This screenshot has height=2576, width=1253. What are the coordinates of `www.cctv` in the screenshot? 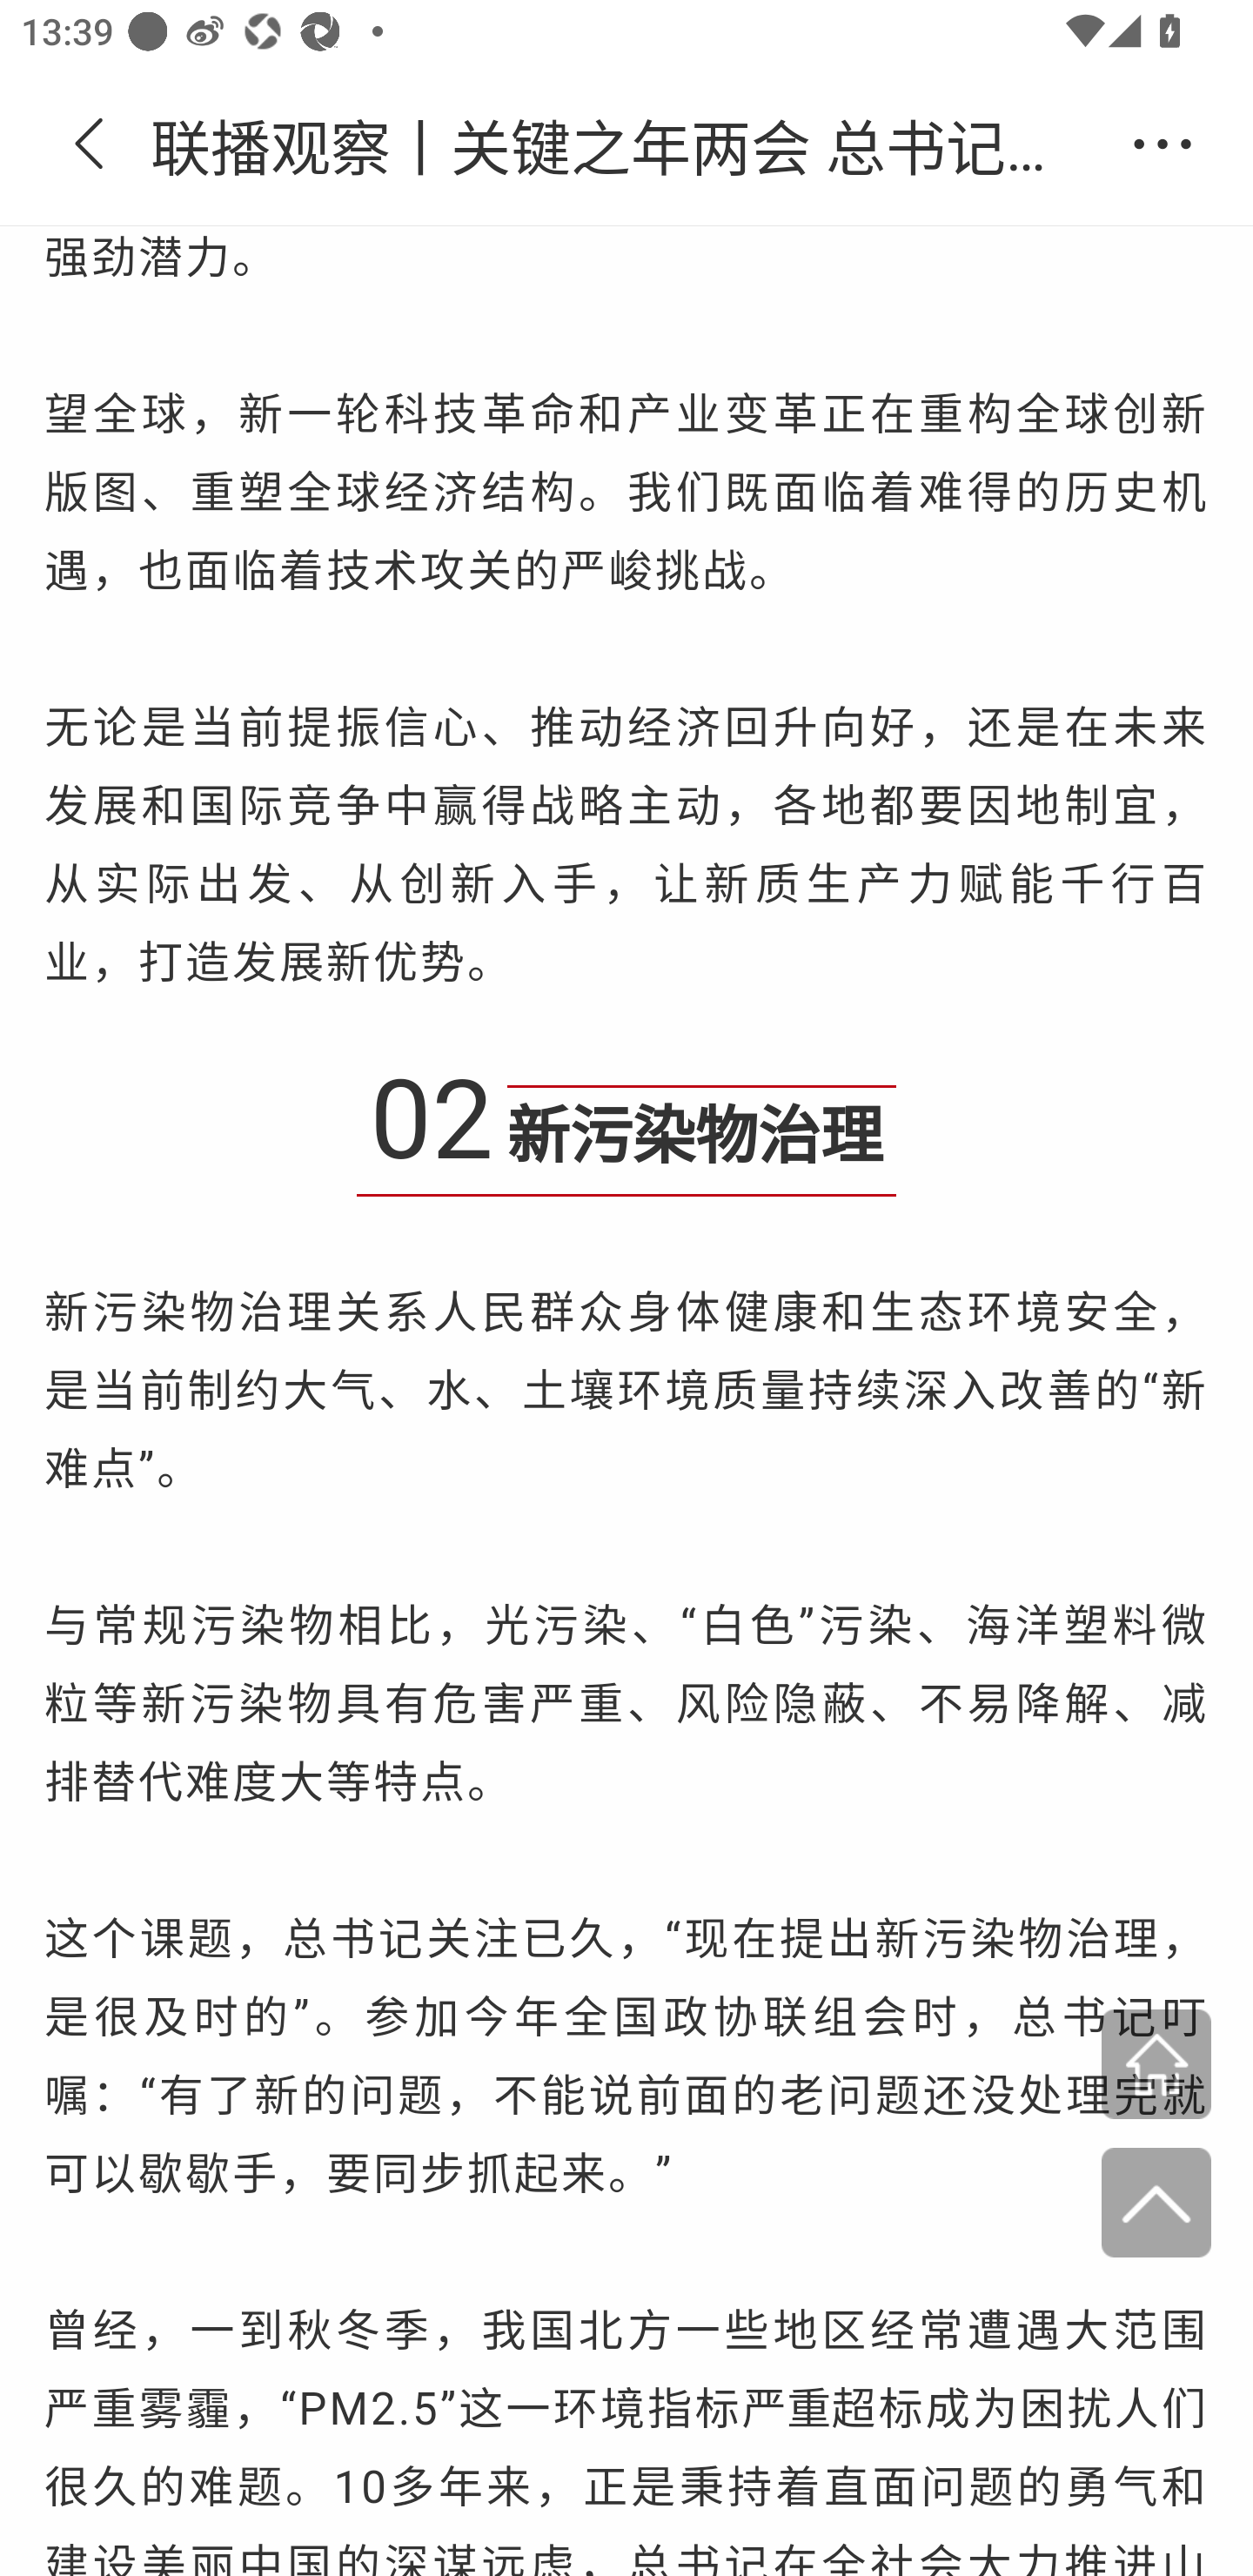 It's located at (1156, 2067).